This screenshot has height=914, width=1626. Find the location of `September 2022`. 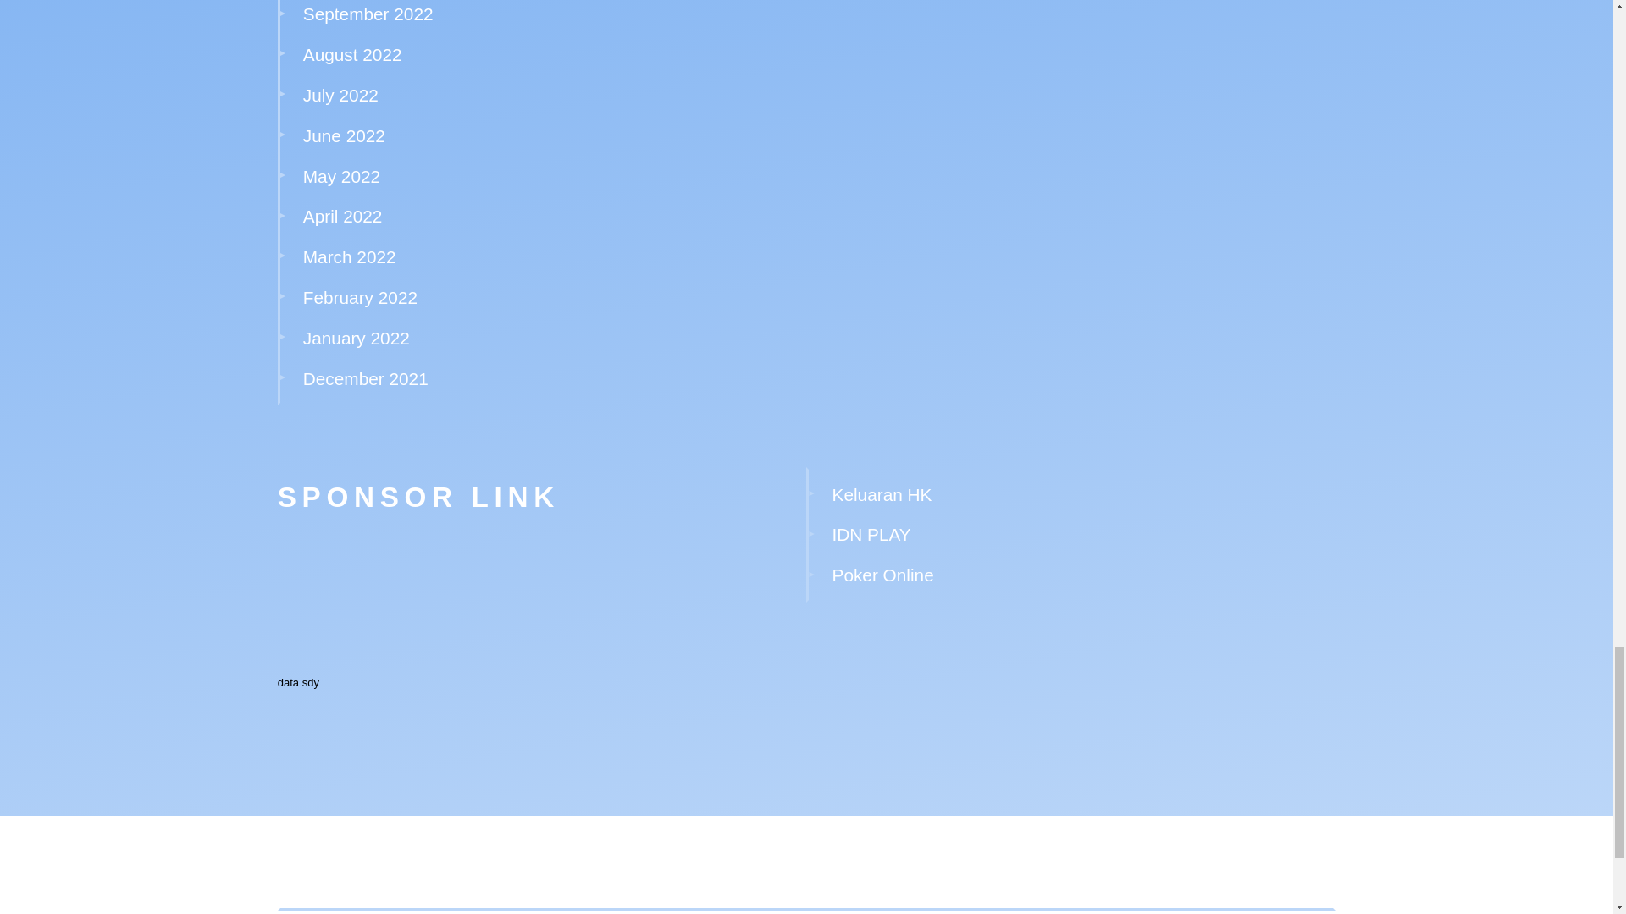

September 2022 is located at coordinates (368, 14).